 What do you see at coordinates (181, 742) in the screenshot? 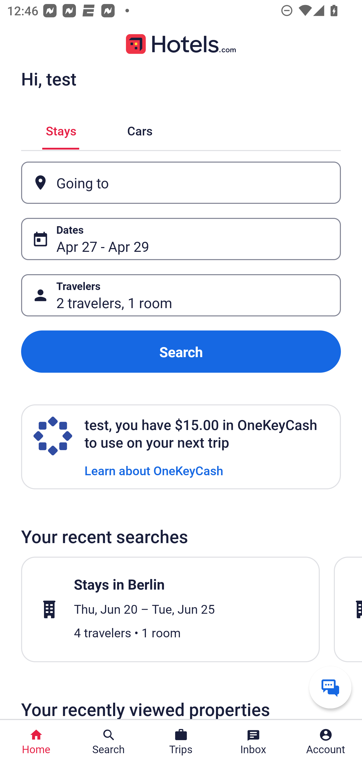
I see `Trips Trips Button` at bounding box center [181, 742].